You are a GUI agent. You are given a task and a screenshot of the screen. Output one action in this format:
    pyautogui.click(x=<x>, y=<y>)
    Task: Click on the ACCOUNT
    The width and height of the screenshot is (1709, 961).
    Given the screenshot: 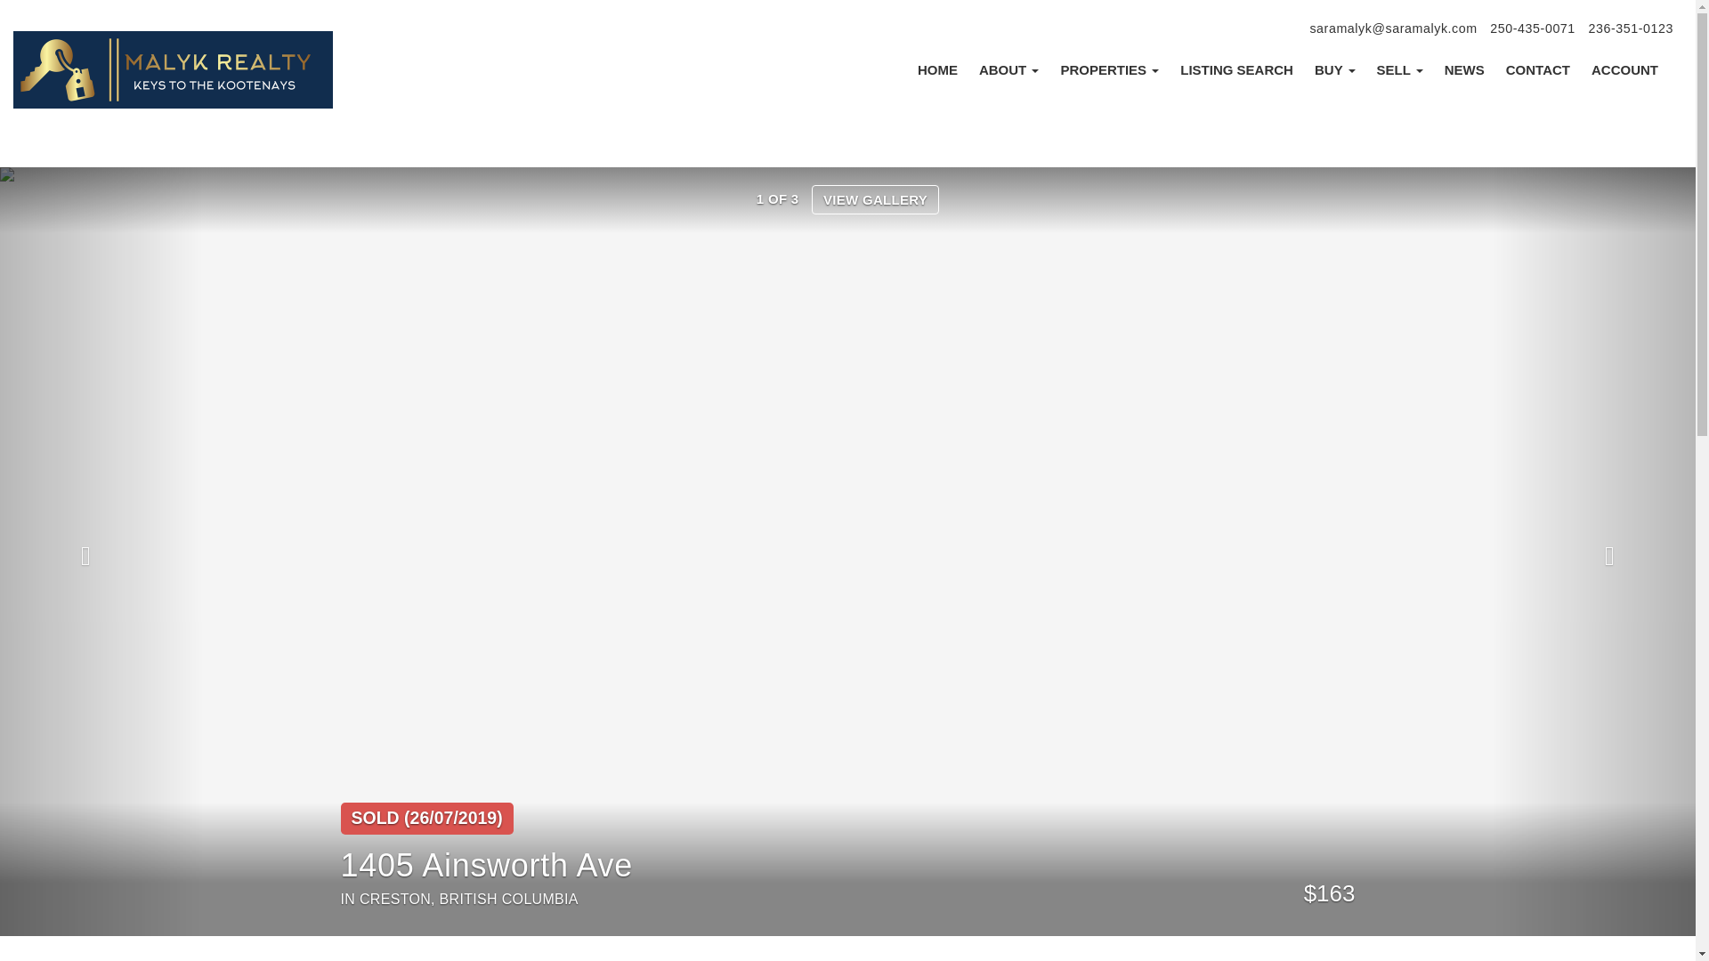 What is the action you would take?
    pyautogui.click(x=1625, y=69)
    